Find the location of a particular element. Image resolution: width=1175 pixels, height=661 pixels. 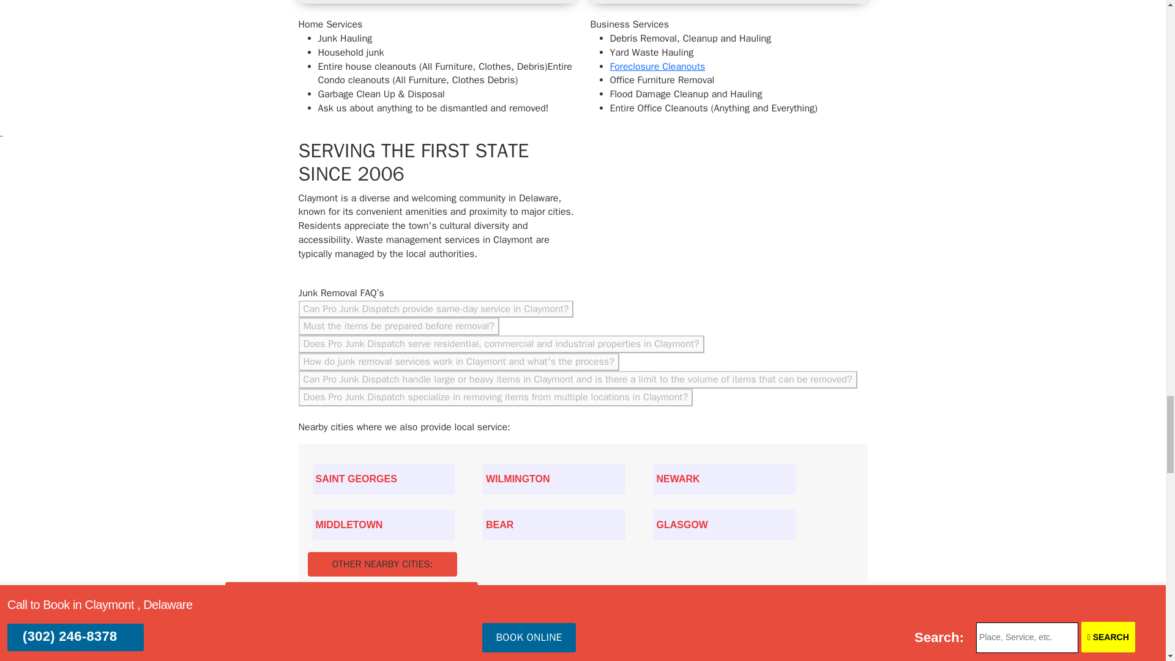

New Castle County, DE - T51 - Saint Georges is located at coordinates (383, 479).